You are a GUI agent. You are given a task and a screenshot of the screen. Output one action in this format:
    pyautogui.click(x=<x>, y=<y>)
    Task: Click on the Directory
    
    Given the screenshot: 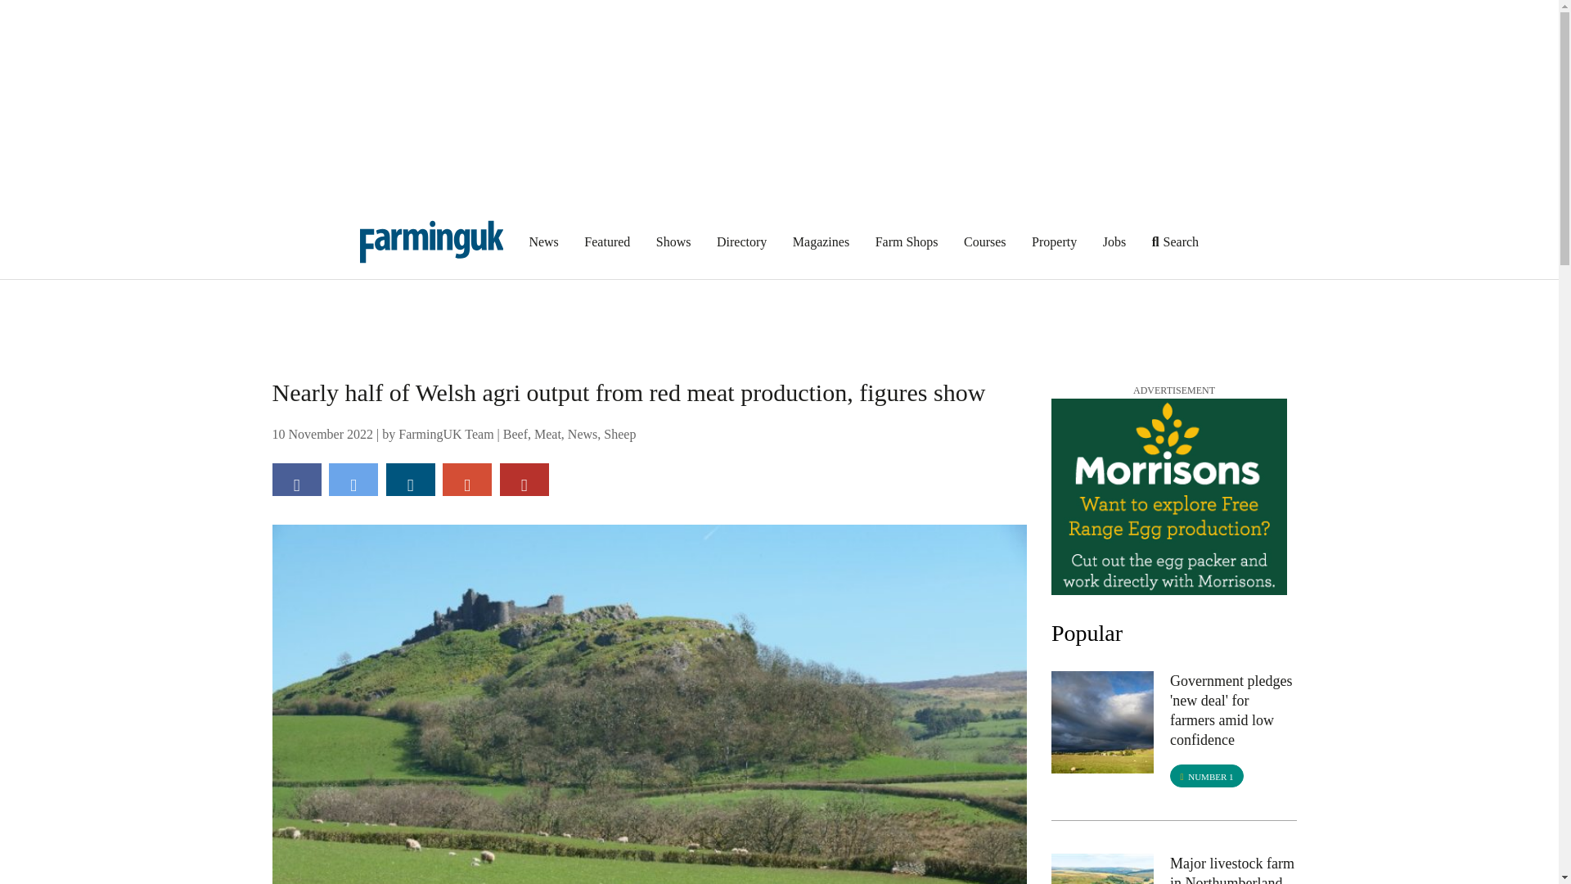 What is the action you would take?
    pyautogui.click(x=741, y=241)
    